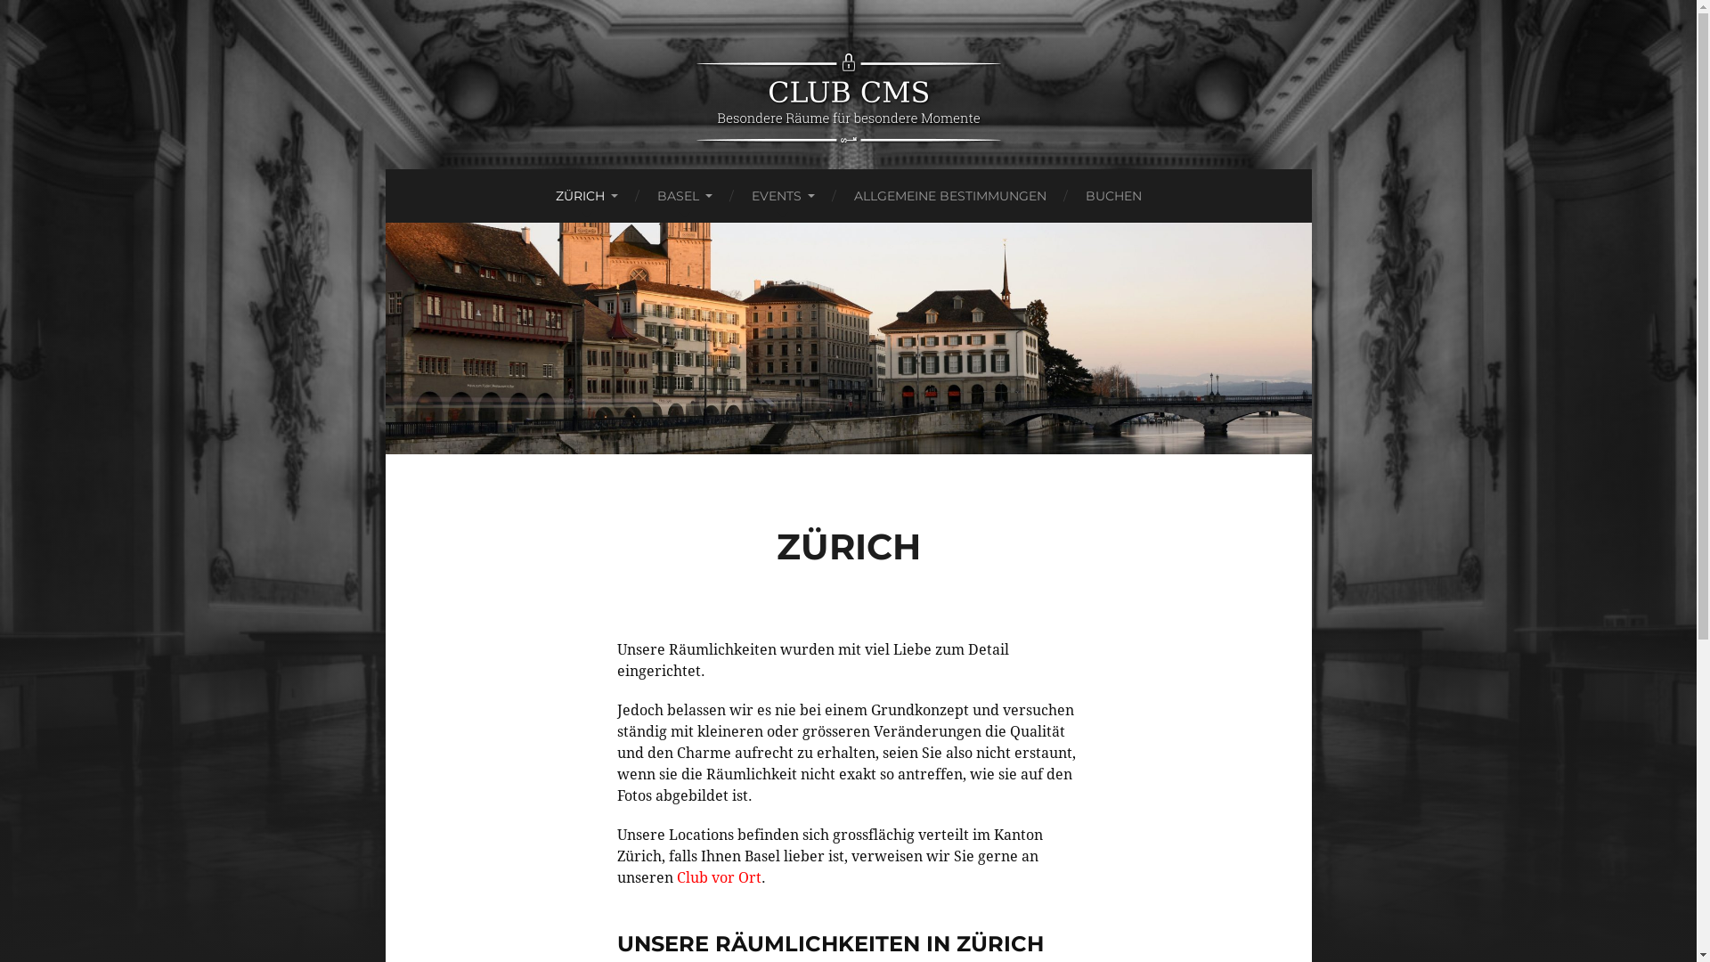  Describe the element at coordinates (720, 878) in the screenshot. I see `Club vor Ort` at that location.